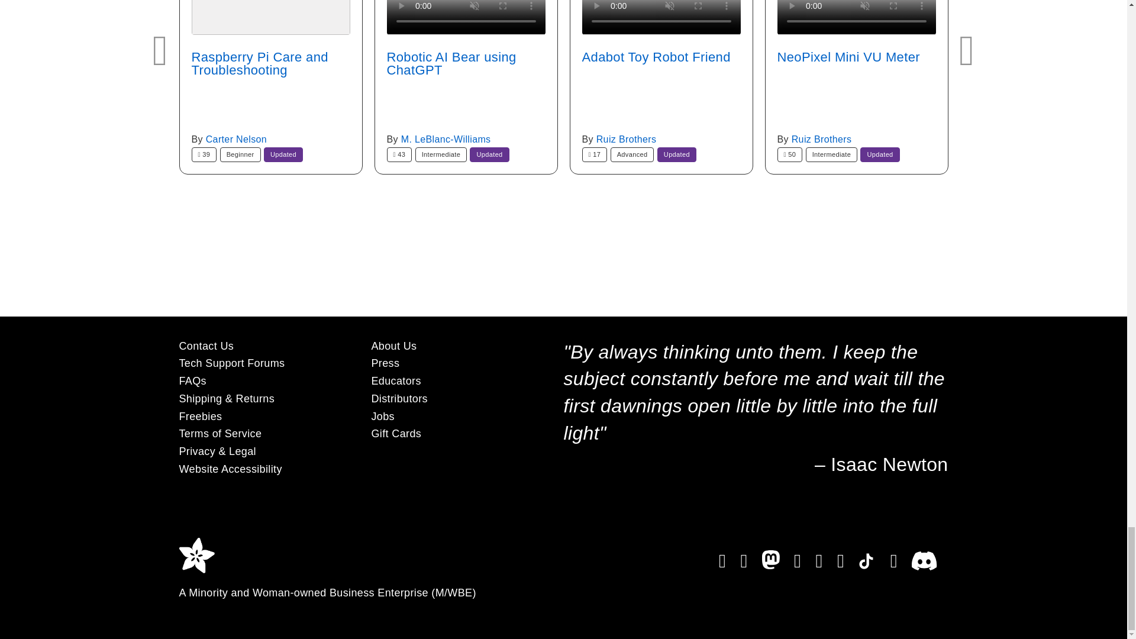  What do you see at coordinates (204, 155) in the screenshot?
I see `Saves` at bounding box center [204, 155].